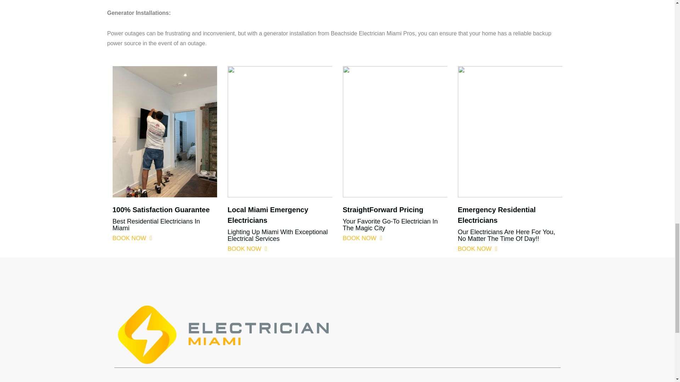  What do you see at coordinates (362, 238) in the screenshot?
I see `BOOK NOW` at bounding box center [362, 238].